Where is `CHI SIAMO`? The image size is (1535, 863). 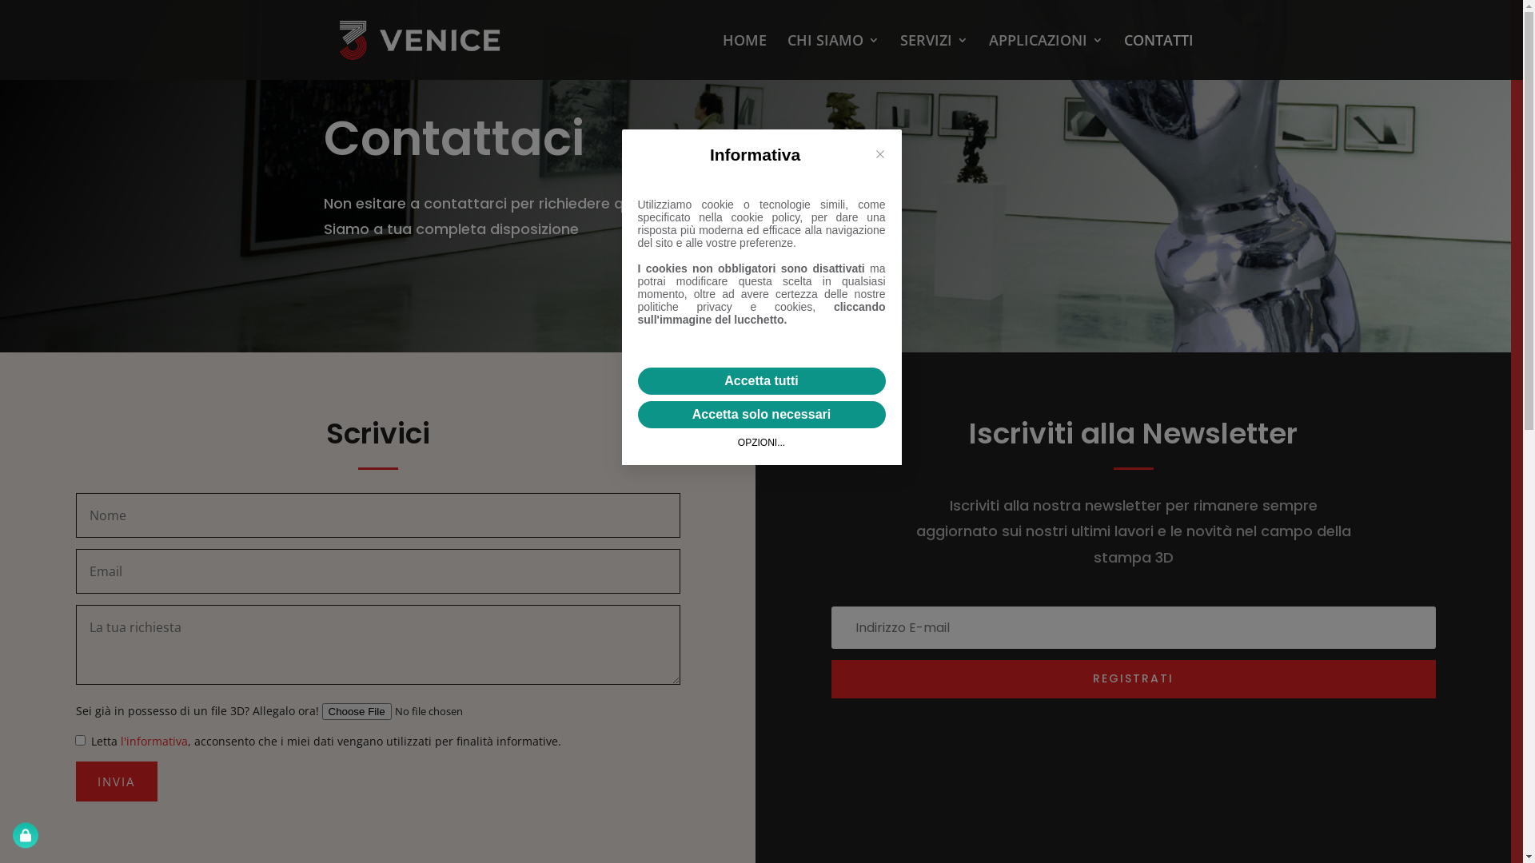
CHI SIAMO is located at coordinates (832, 58).